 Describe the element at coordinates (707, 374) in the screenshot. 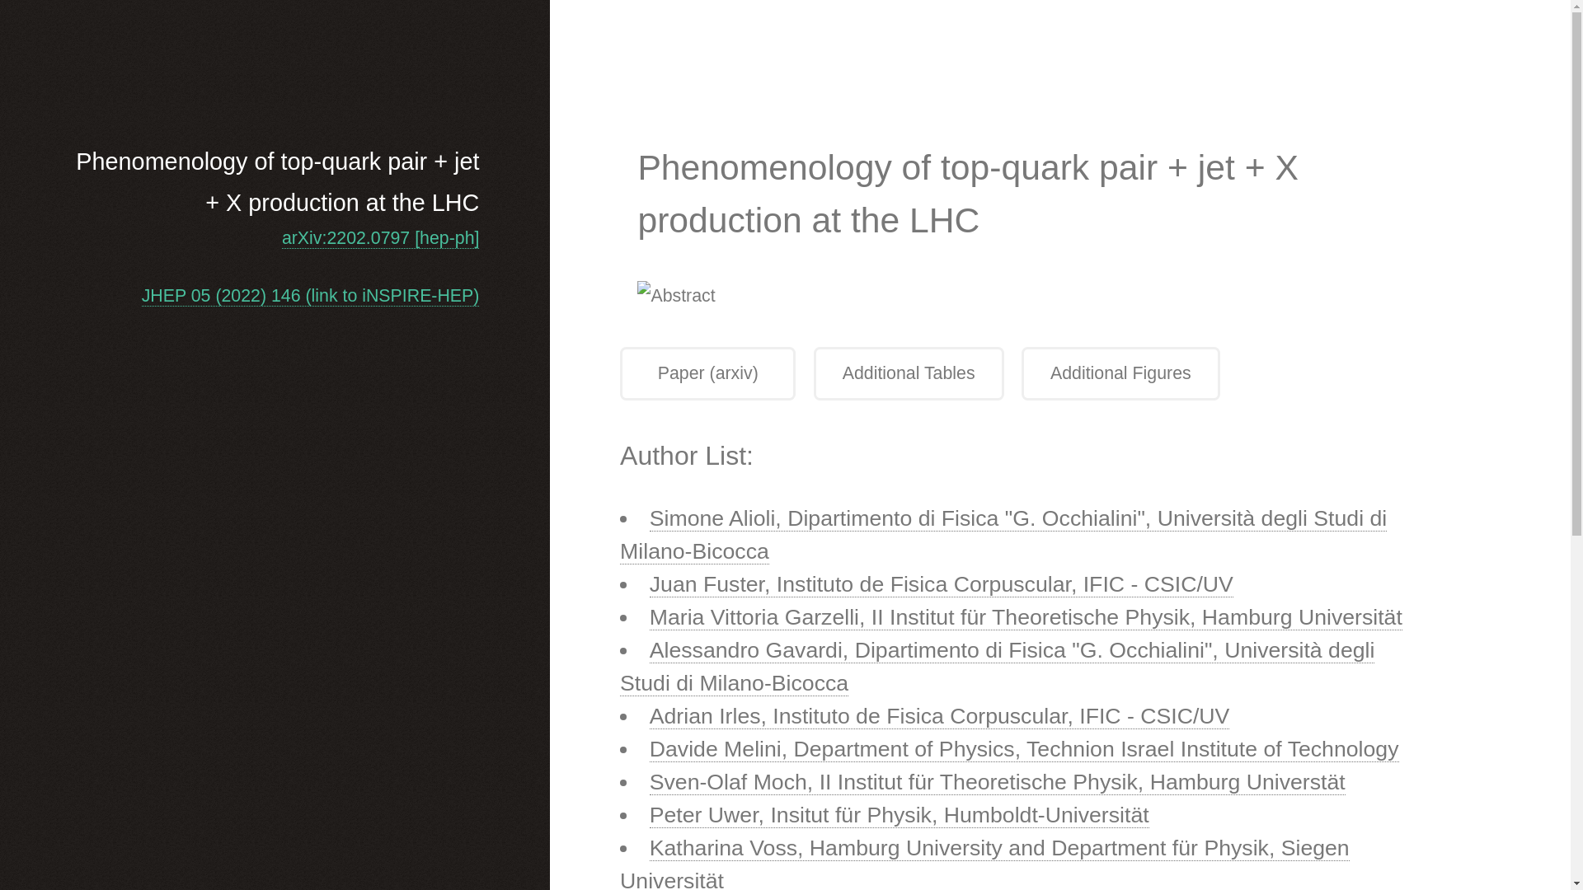

I see `Paper (arxiv)` at that location.